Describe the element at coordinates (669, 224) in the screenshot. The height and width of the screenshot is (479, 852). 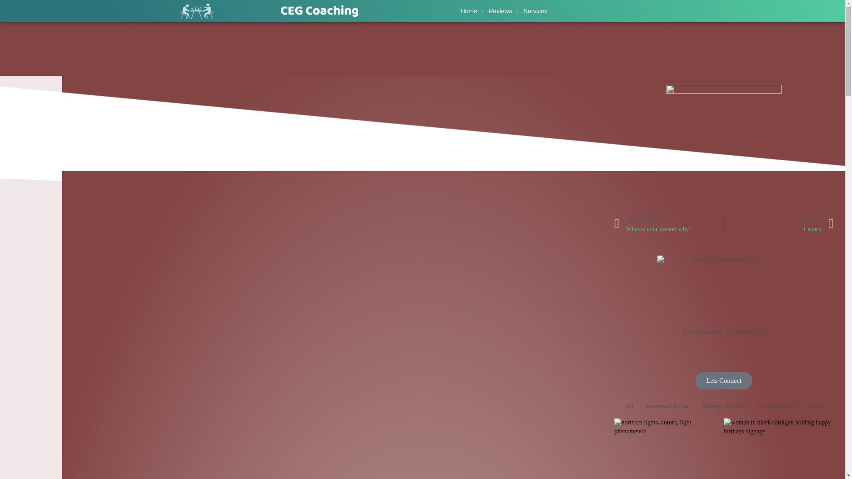
I see `Services` at that location.